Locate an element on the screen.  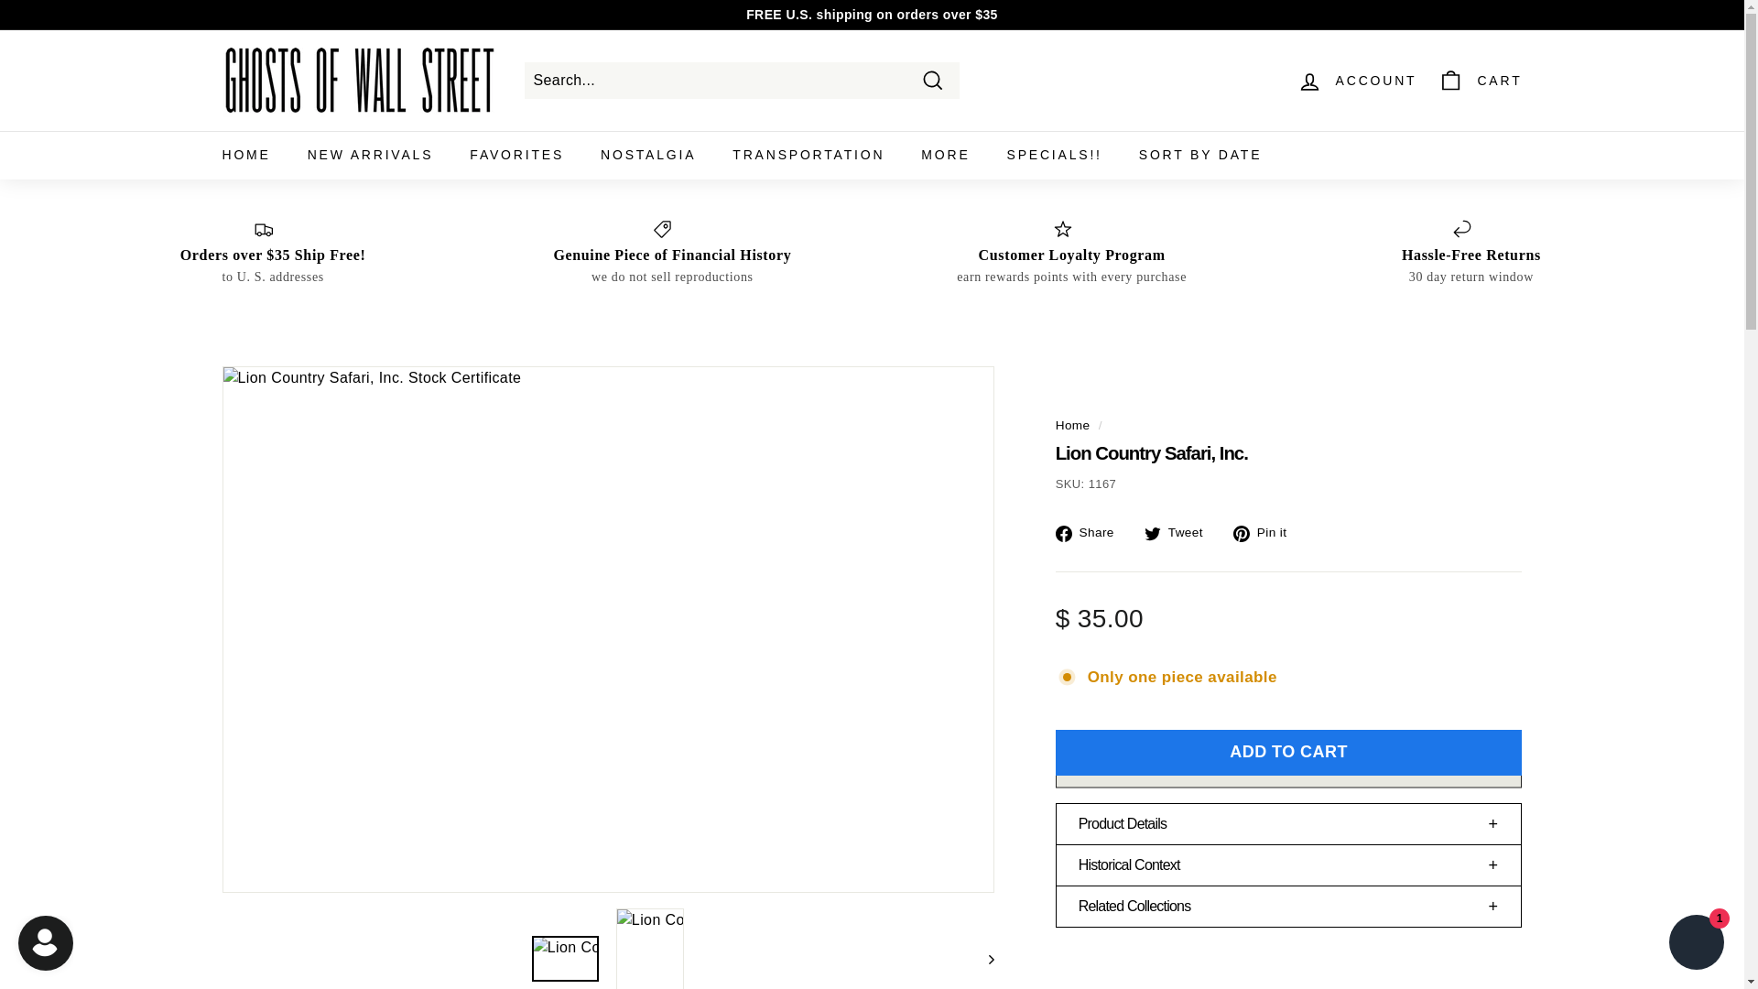
HOME is located at coordinates (245, 154).